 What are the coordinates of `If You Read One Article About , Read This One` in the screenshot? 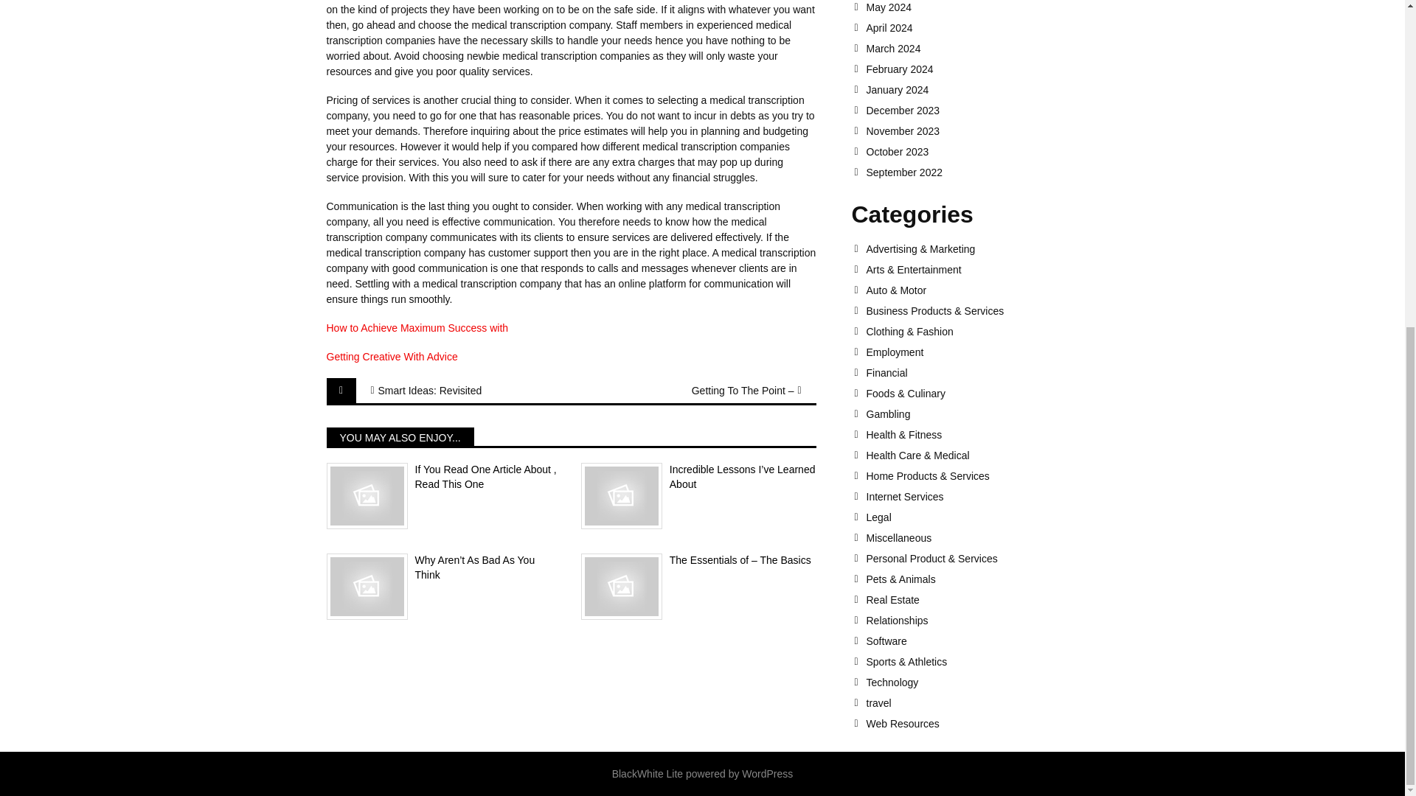 It's located at (442, 477).